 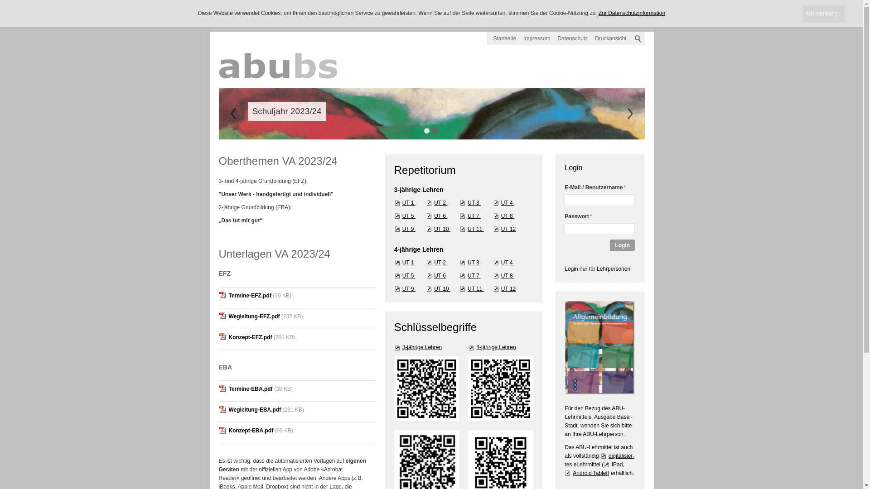 I want to click on iPad, so click(x=613, y=465).